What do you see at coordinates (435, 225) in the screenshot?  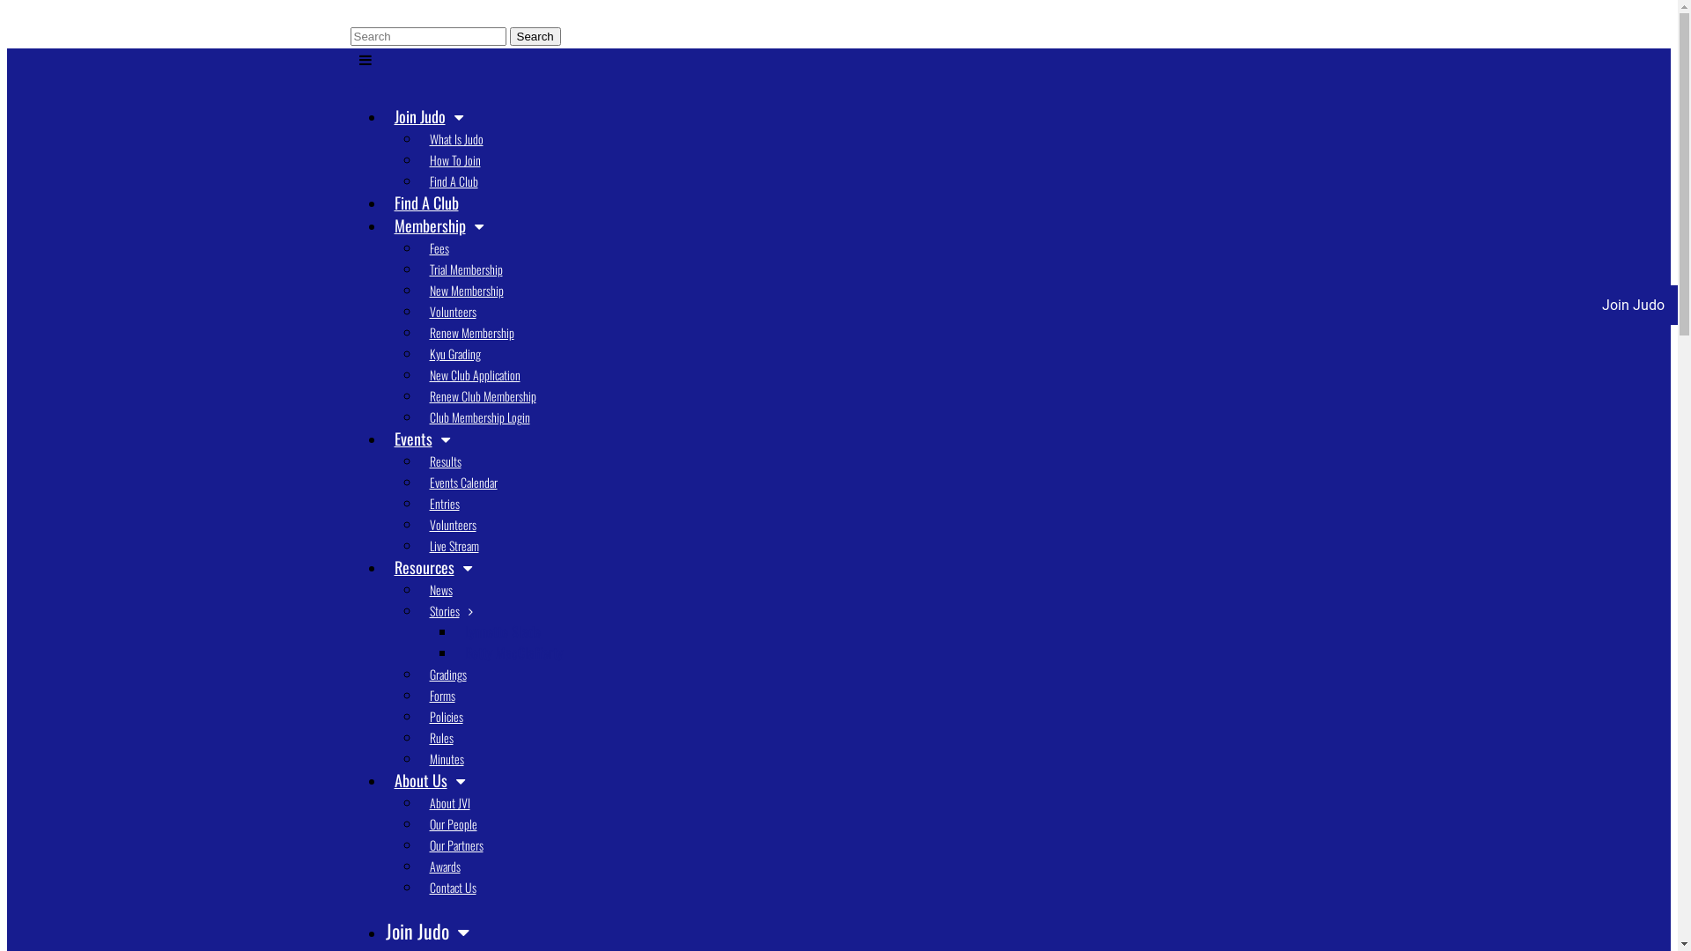 I see `Membership` at bounding box center [435, 225].